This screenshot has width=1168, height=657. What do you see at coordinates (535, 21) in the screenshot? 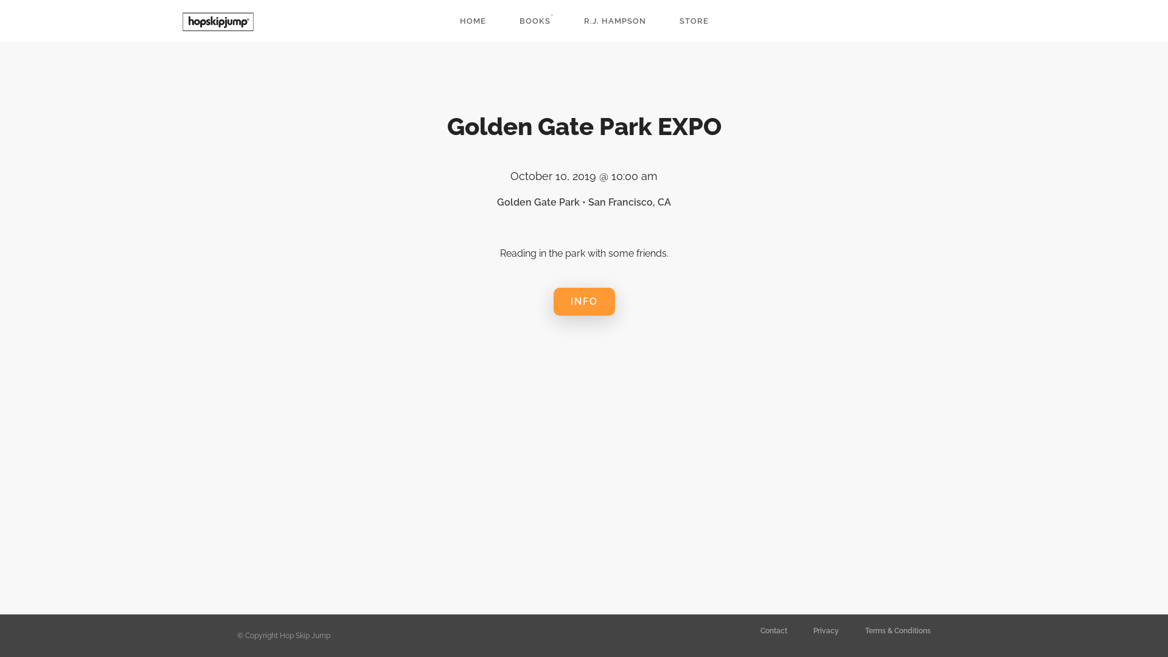
I see `BOOKS` at bounding box center [535, 21].